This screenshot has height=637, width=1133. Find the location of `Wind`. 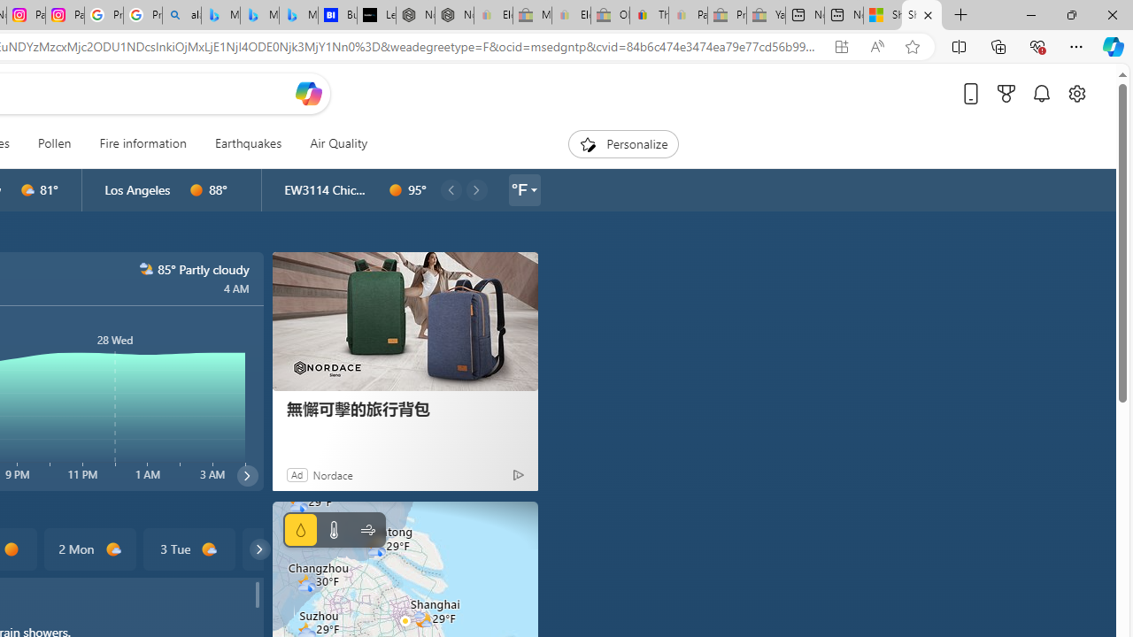

Wind is located at coordinates (366, 530).